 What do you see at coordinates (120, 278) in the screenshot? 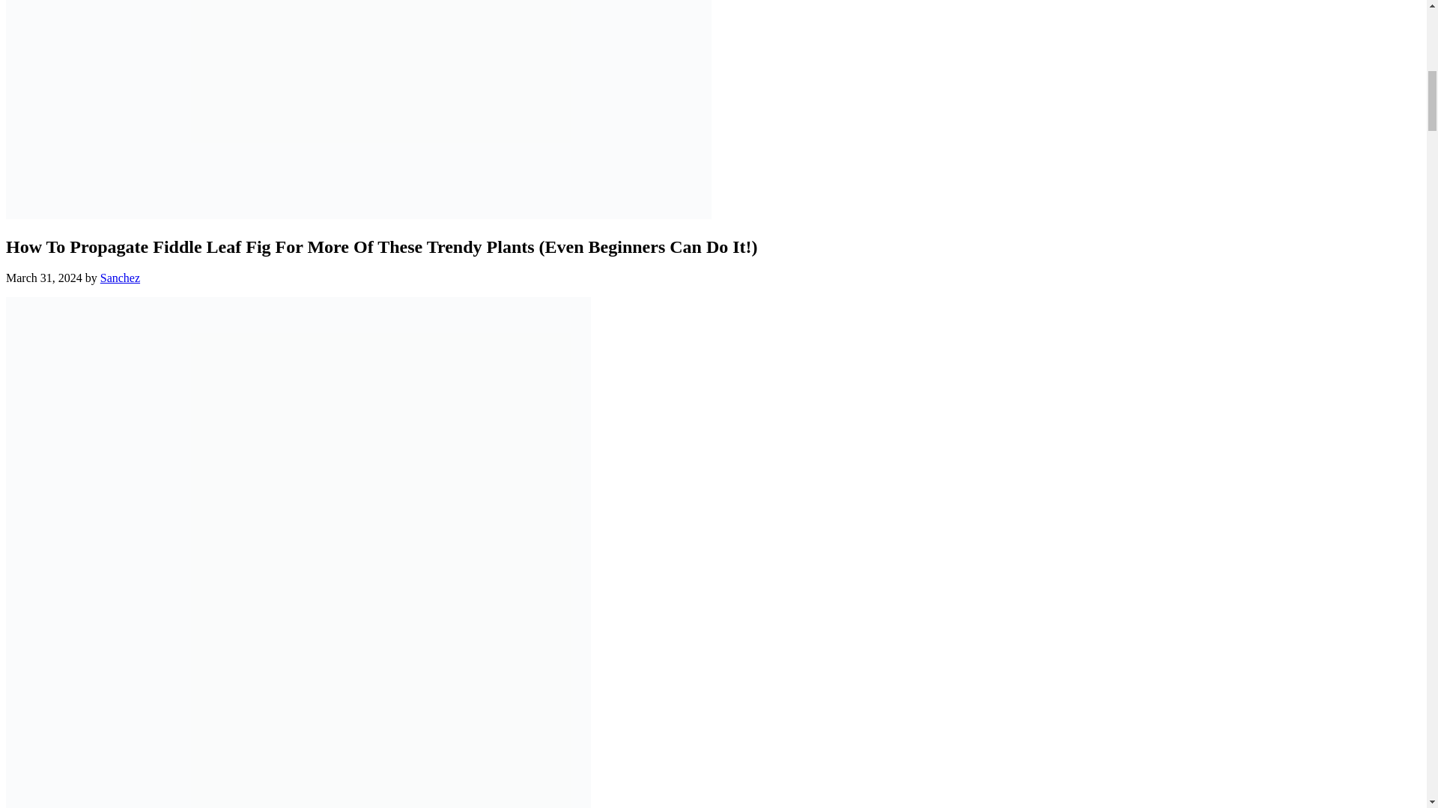
I see `View all posts by Sanchez` at bounding box center [120, 278].